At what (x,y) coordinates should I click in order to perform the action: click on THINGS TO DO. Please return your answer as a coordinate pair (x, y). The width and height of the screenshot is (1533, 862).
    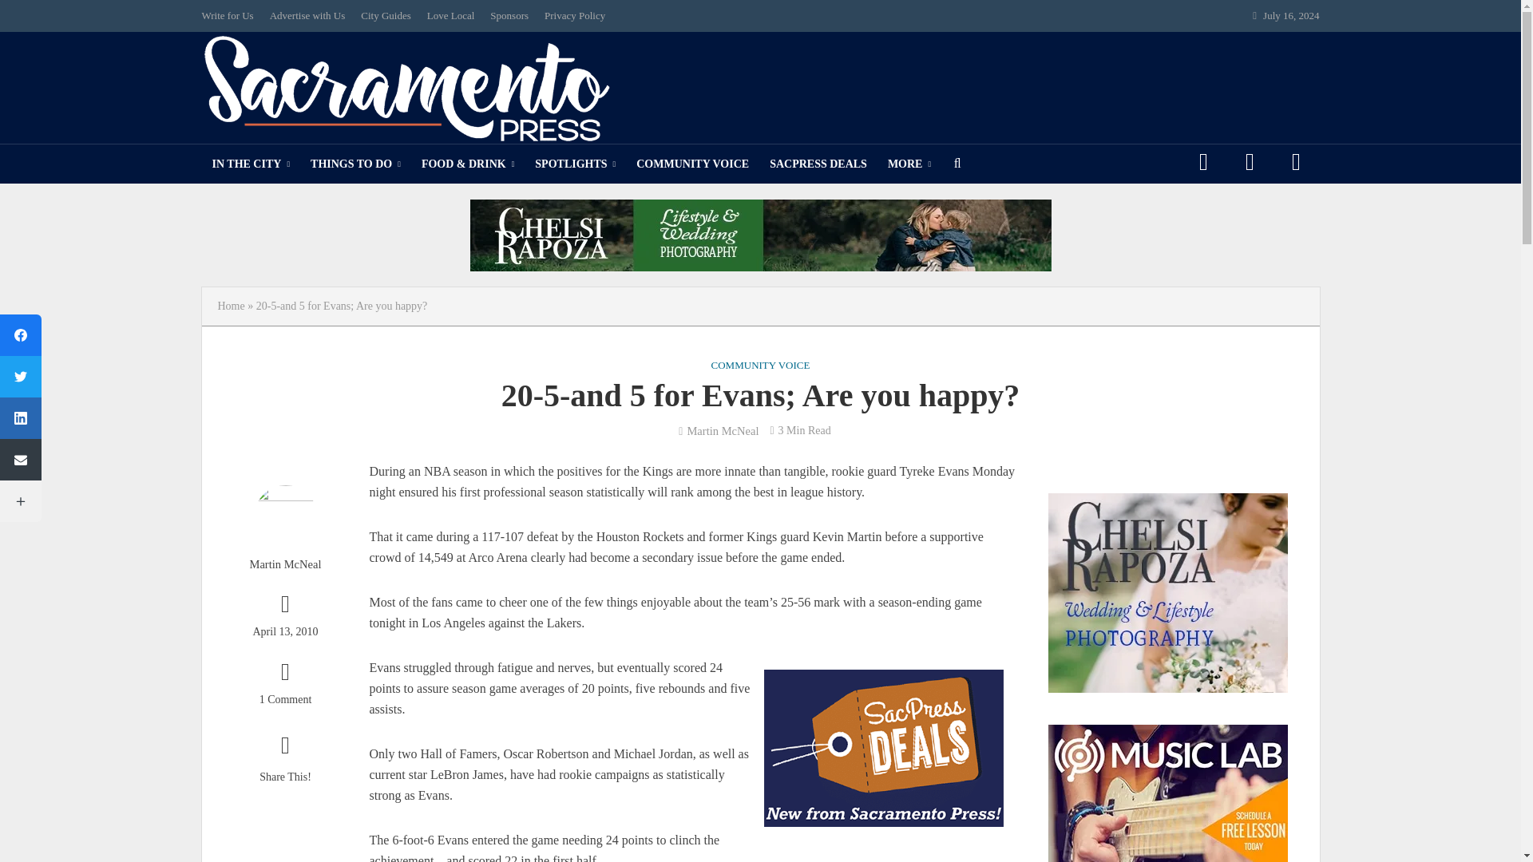
    Looking at the image, I should click on (355, 164).